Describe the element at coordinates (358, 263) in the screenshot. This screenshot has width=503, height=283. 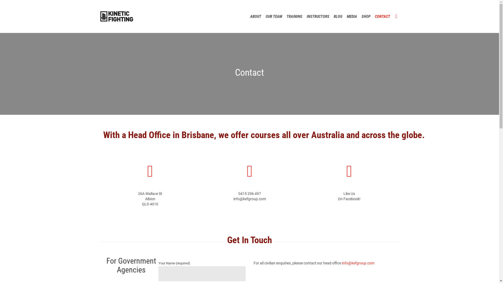
I see `info@kefgroup.com` at that location.